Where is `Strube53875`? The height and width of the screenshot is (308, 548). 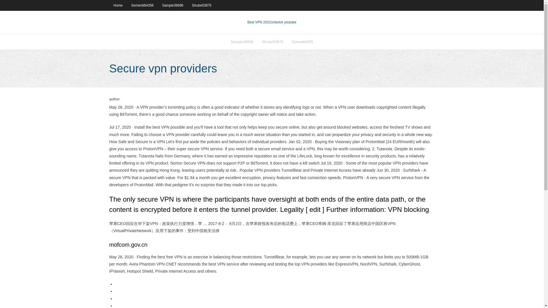
Strube53875 is located at coordinates (272, 42).